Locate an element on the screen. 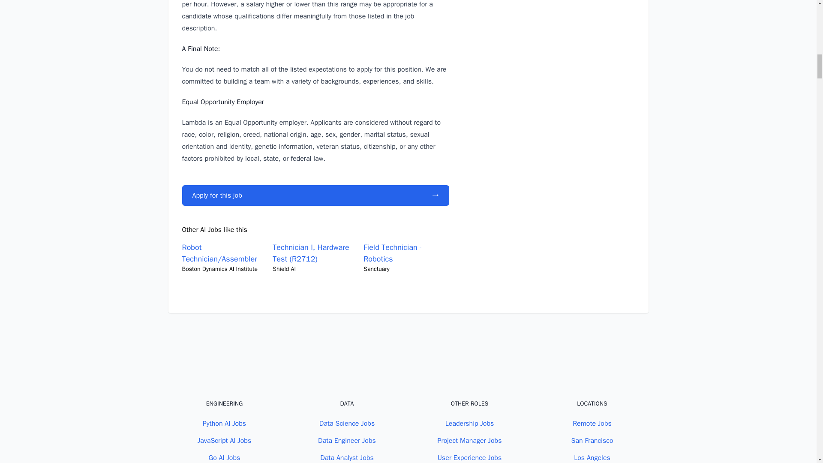 The height and width of the screenshot is (463, 823). Go AI Jobs is located at coordinates (225, 458).